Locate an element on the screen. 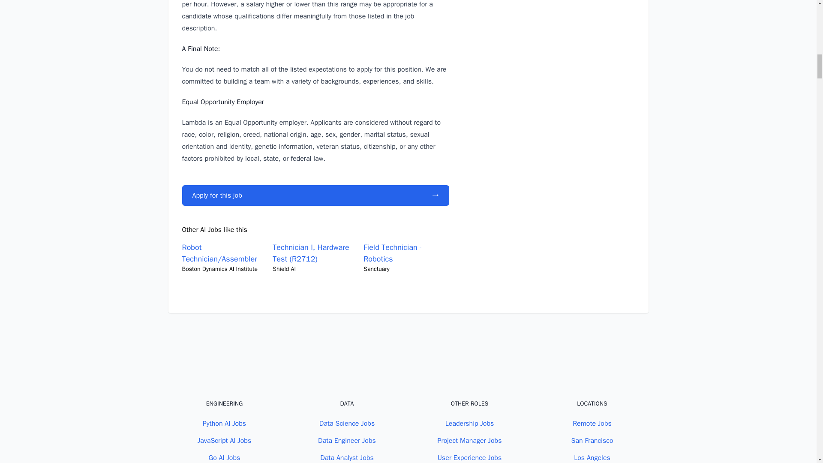 The height and width of the screenshot is (463, 823). Go AI Jobs is located at coordinates (225, 458).